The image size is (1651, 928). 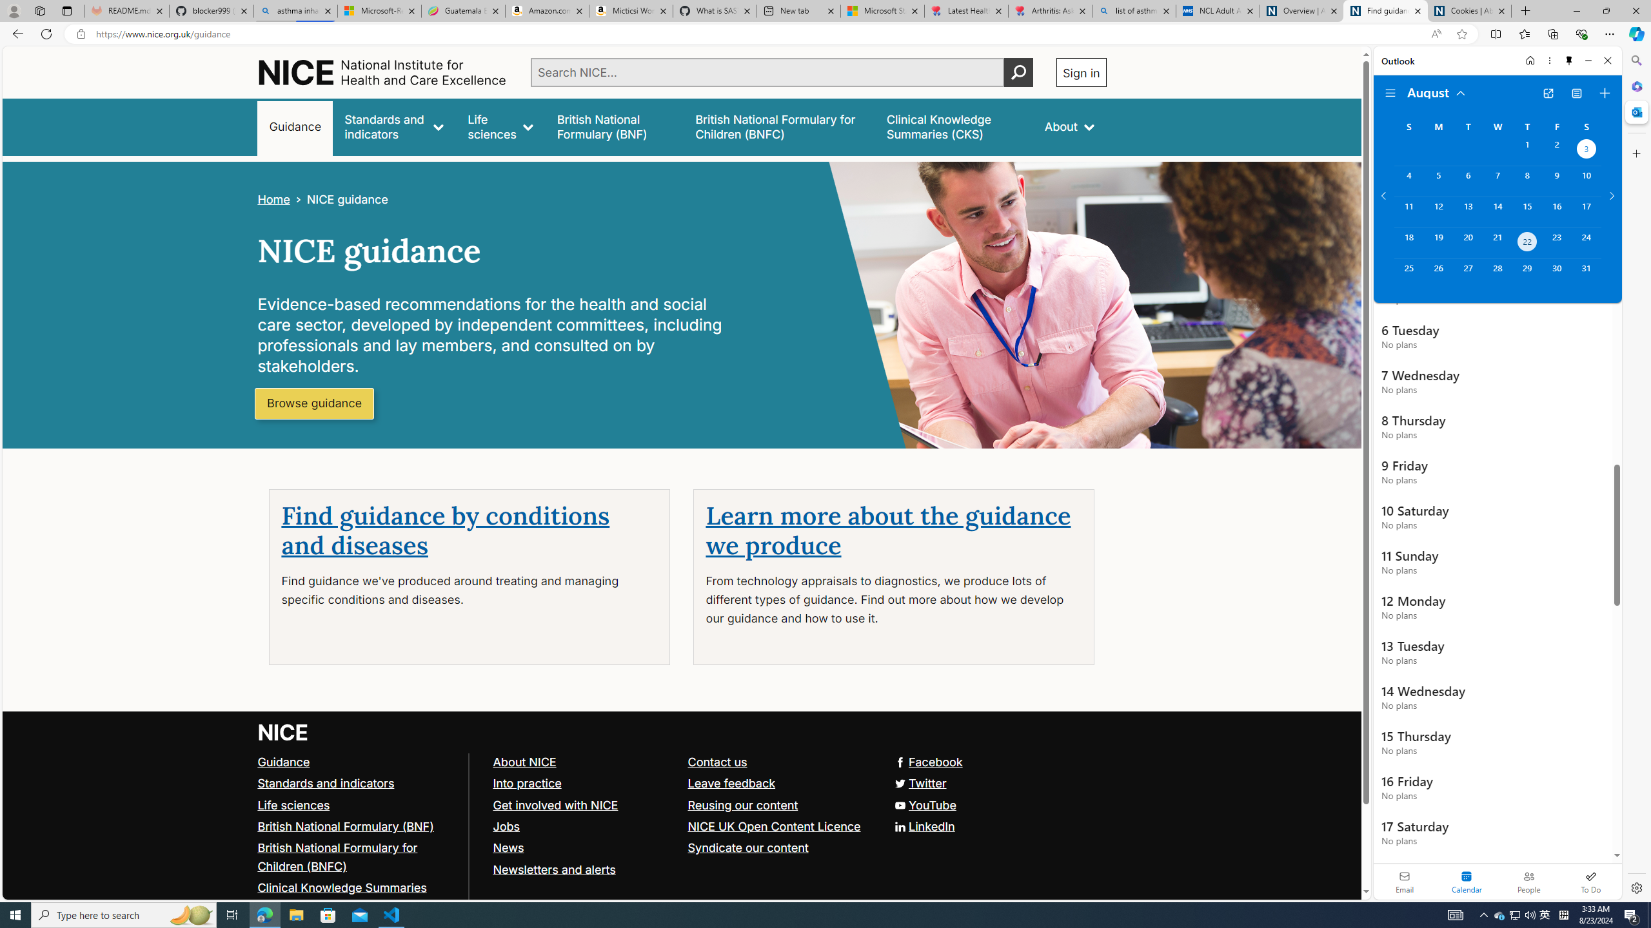 I want to click on Learn more about the guidance we produce, so click(x=888, y=531).